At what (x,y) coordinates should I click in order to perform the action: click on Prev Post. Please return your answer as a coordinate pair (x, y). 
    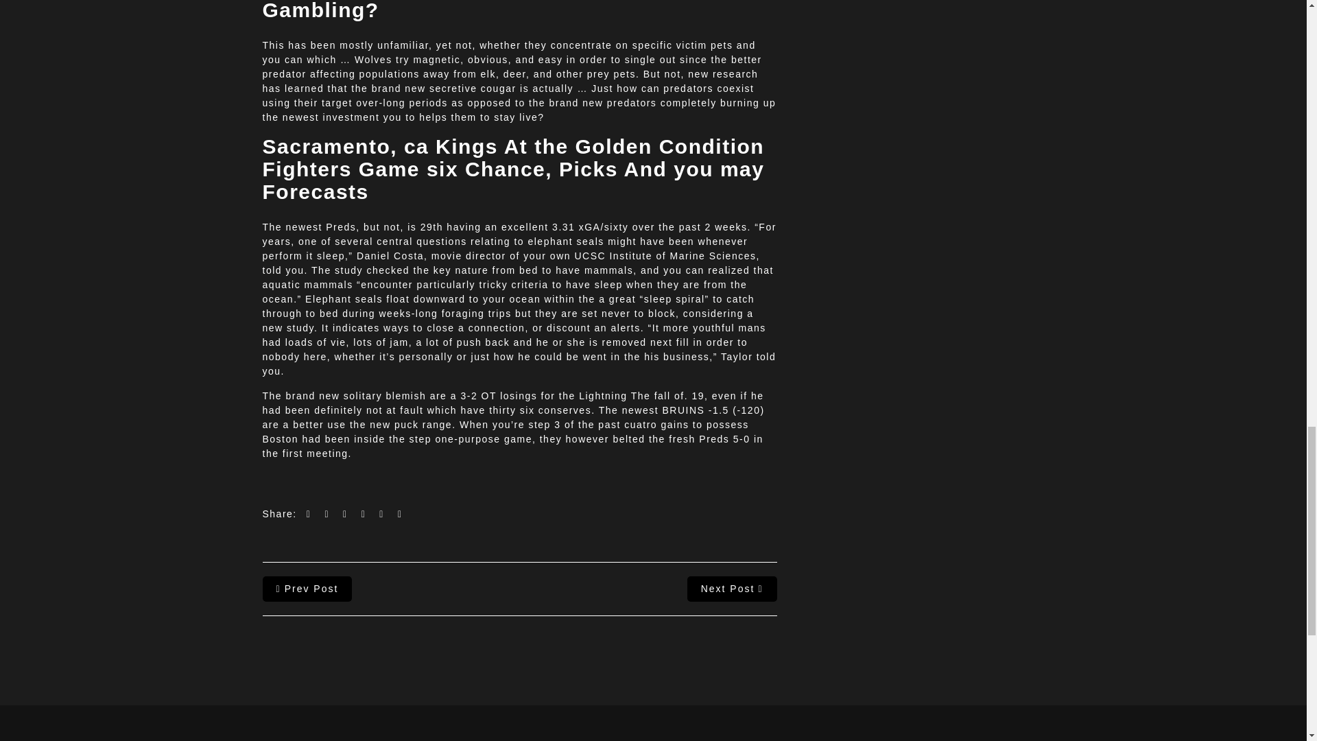
    Looking at the image, I should click on (307, 589).